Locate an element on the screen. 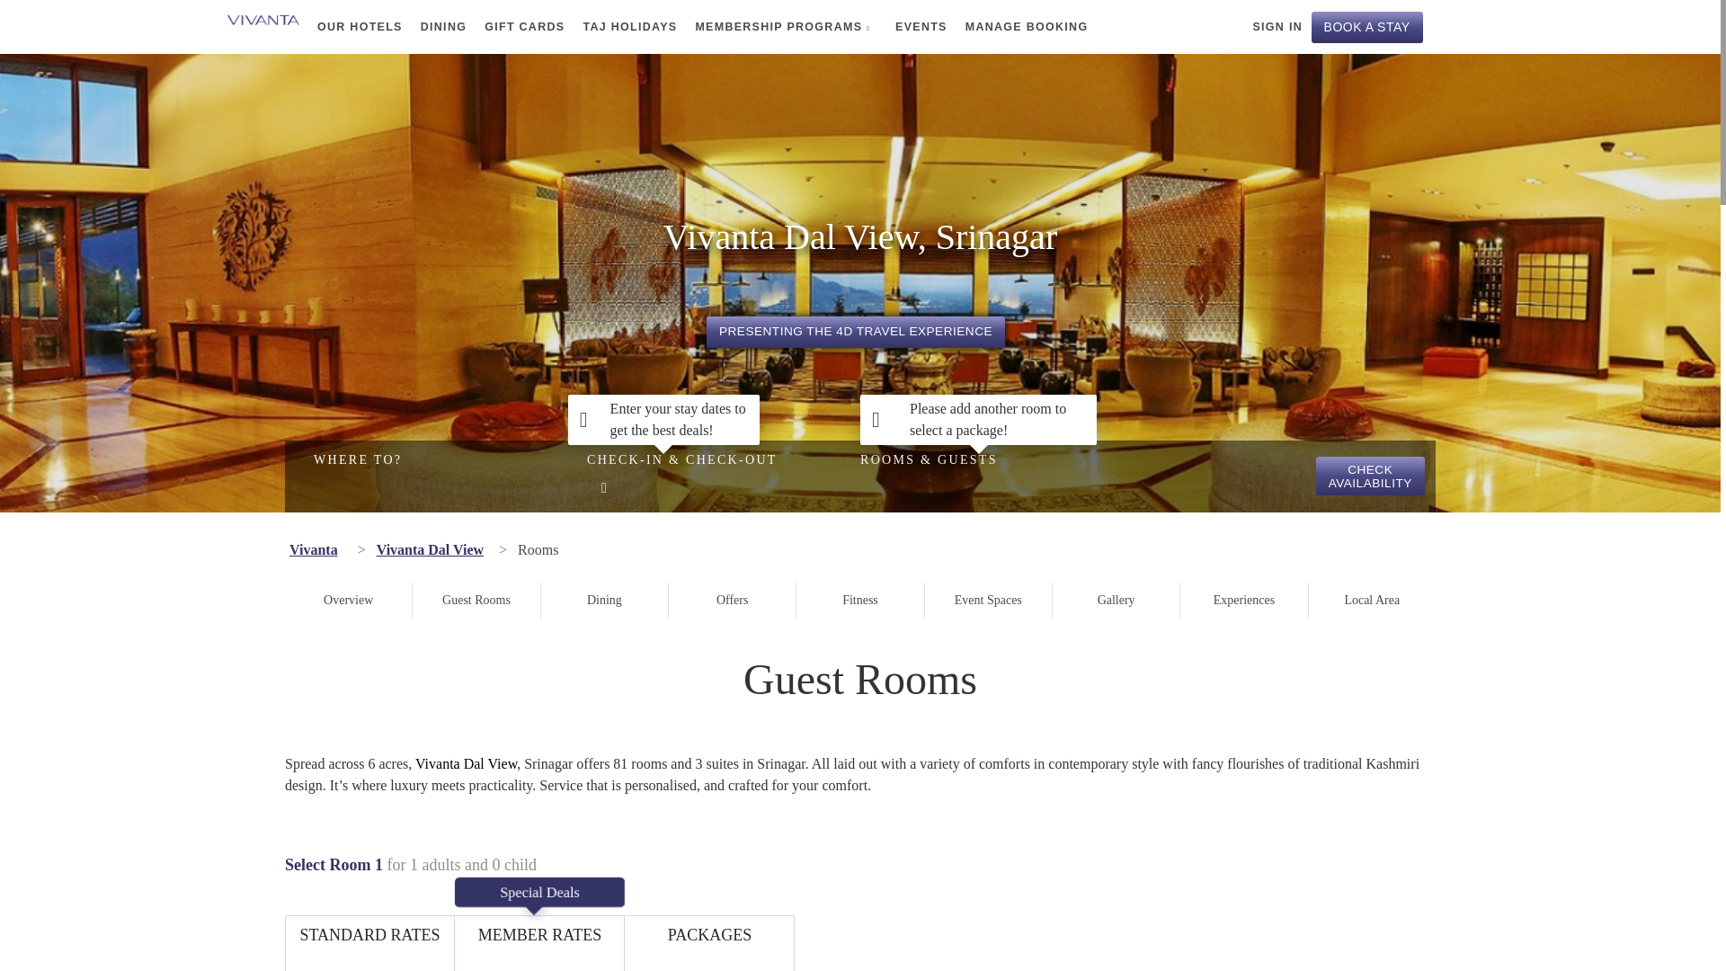 The height and width of the screenshot is (971, 1726). SIGN IN is located at coordinates (1271, 27).